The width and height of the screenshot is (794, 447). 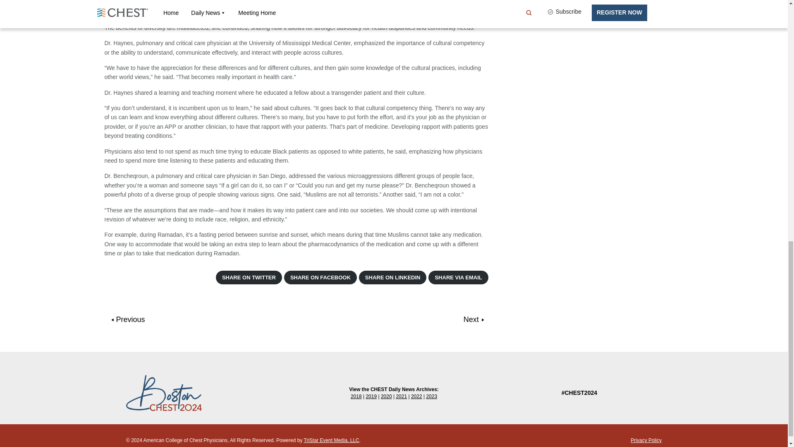 I want to click on 2021, so click(x=401, y=397).